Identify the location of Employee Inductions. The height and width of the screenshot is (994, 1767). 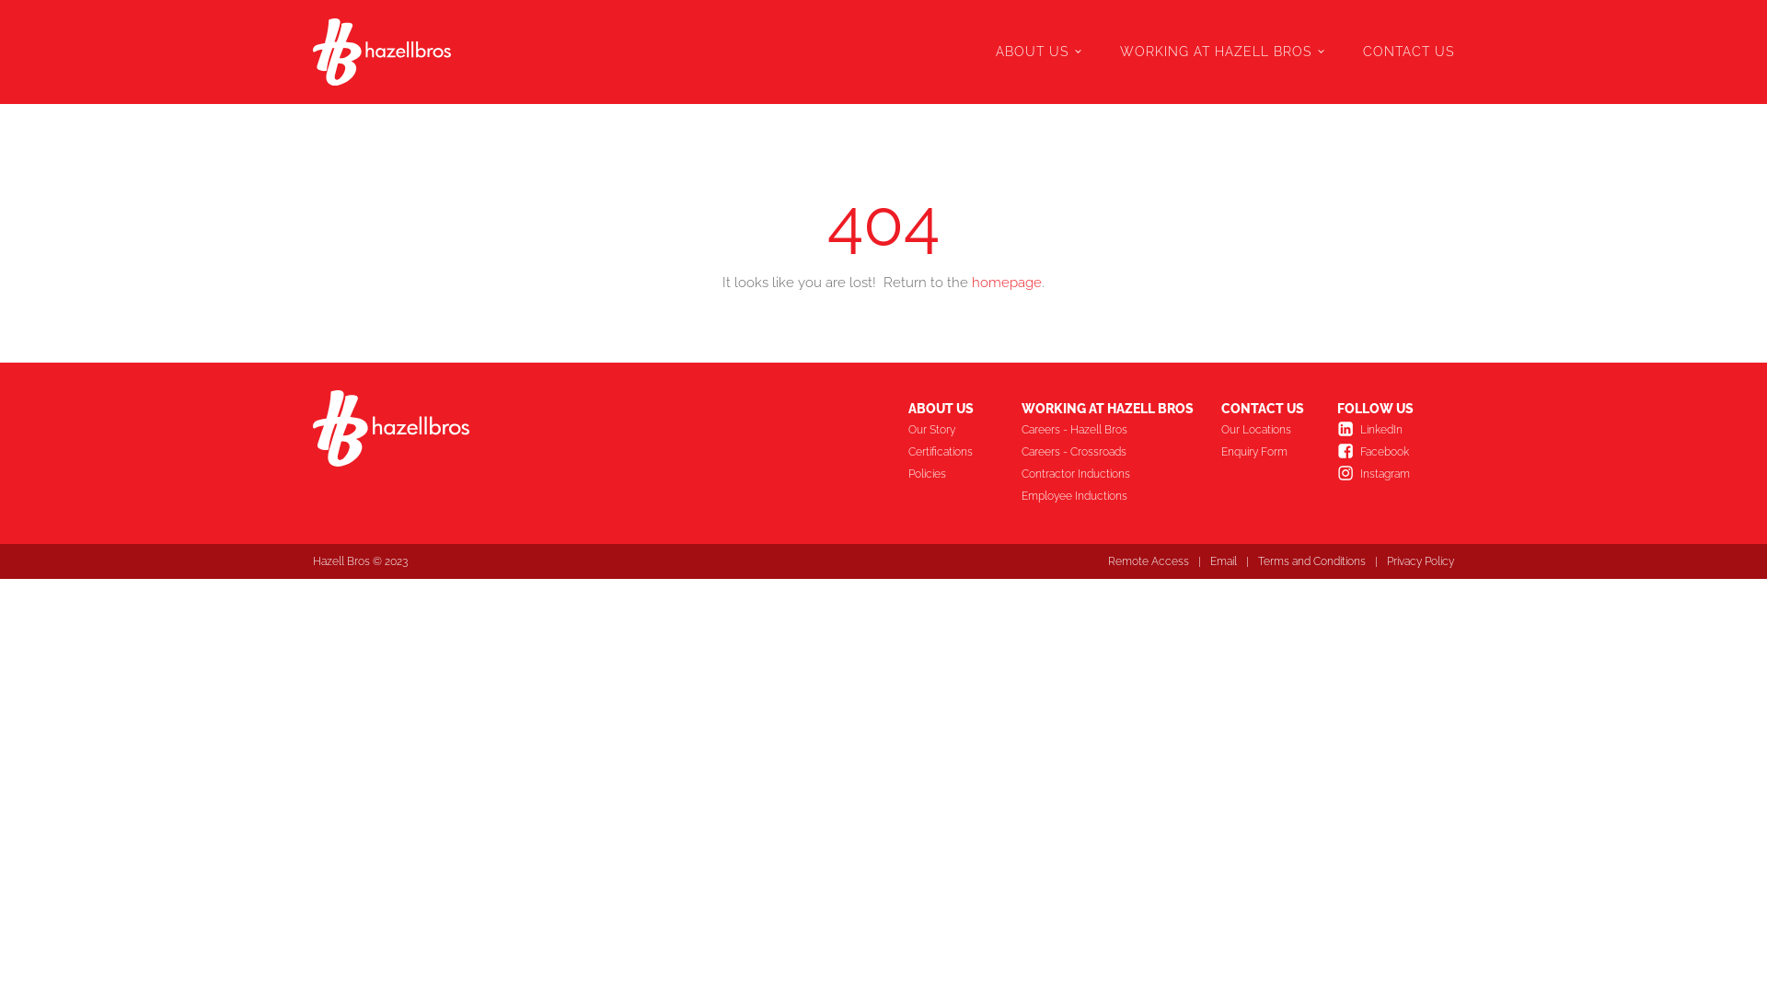
(1084, 496).